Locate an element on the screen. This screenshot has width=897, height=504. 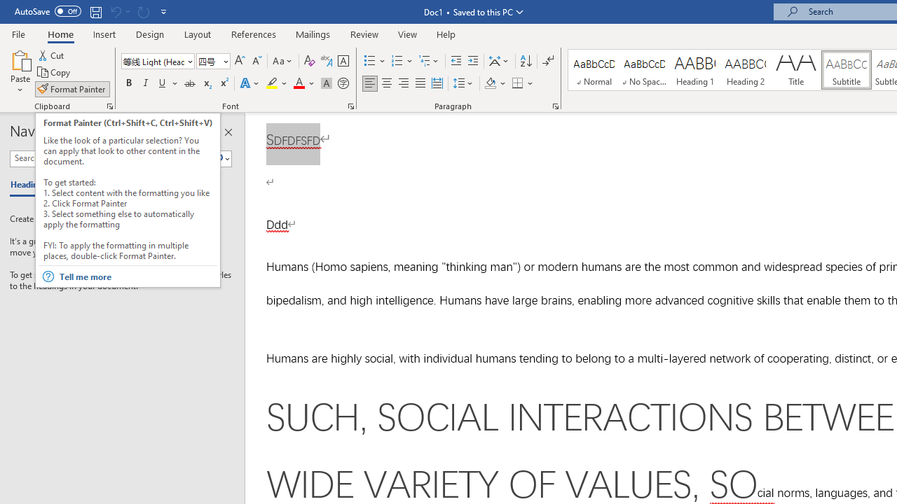
Grow Font is located at coordinates (240, 62).